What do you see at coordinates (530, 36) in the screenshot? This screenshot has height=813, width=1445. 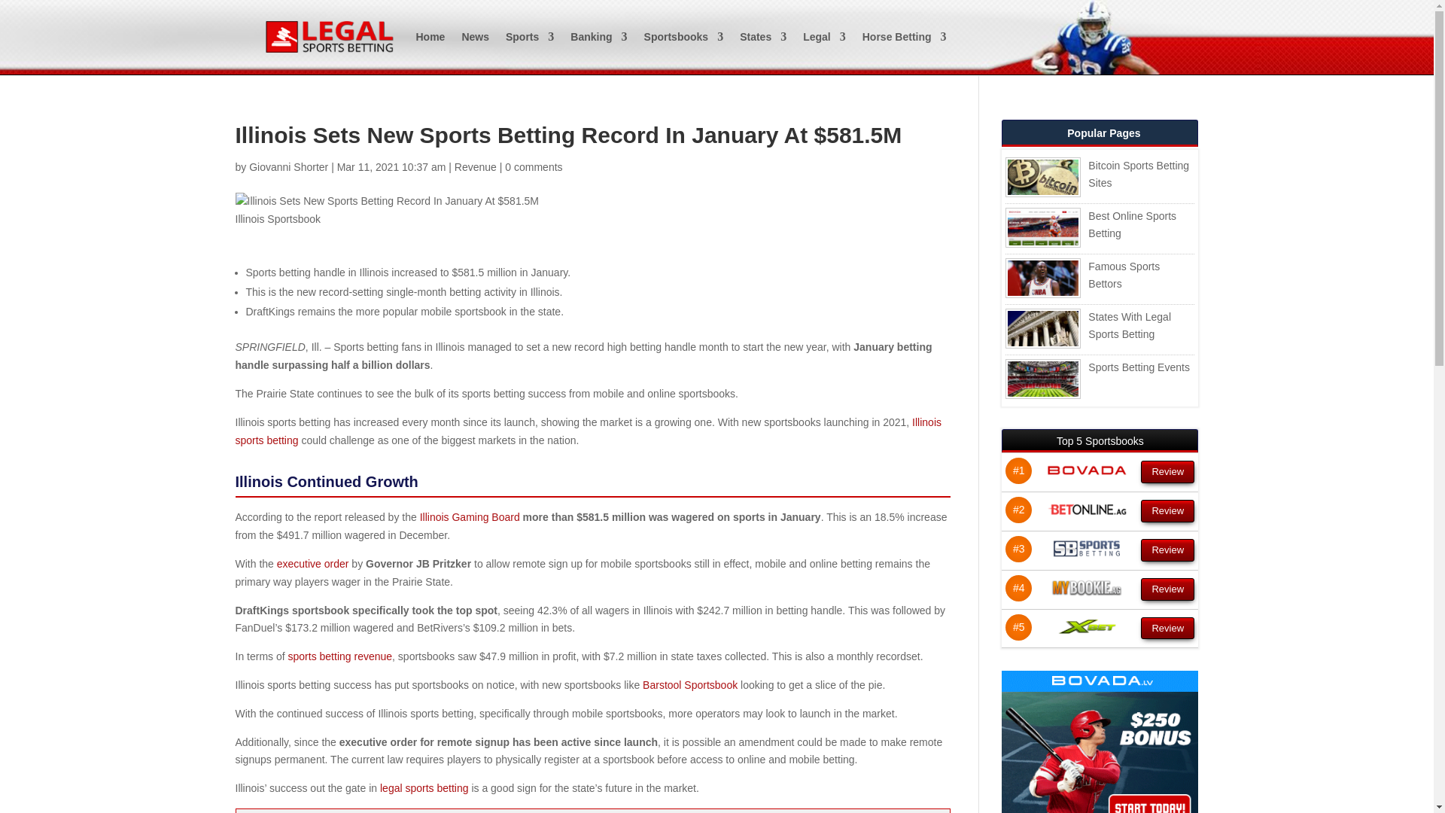 I see `Sports` at bounding box center [530, 36].